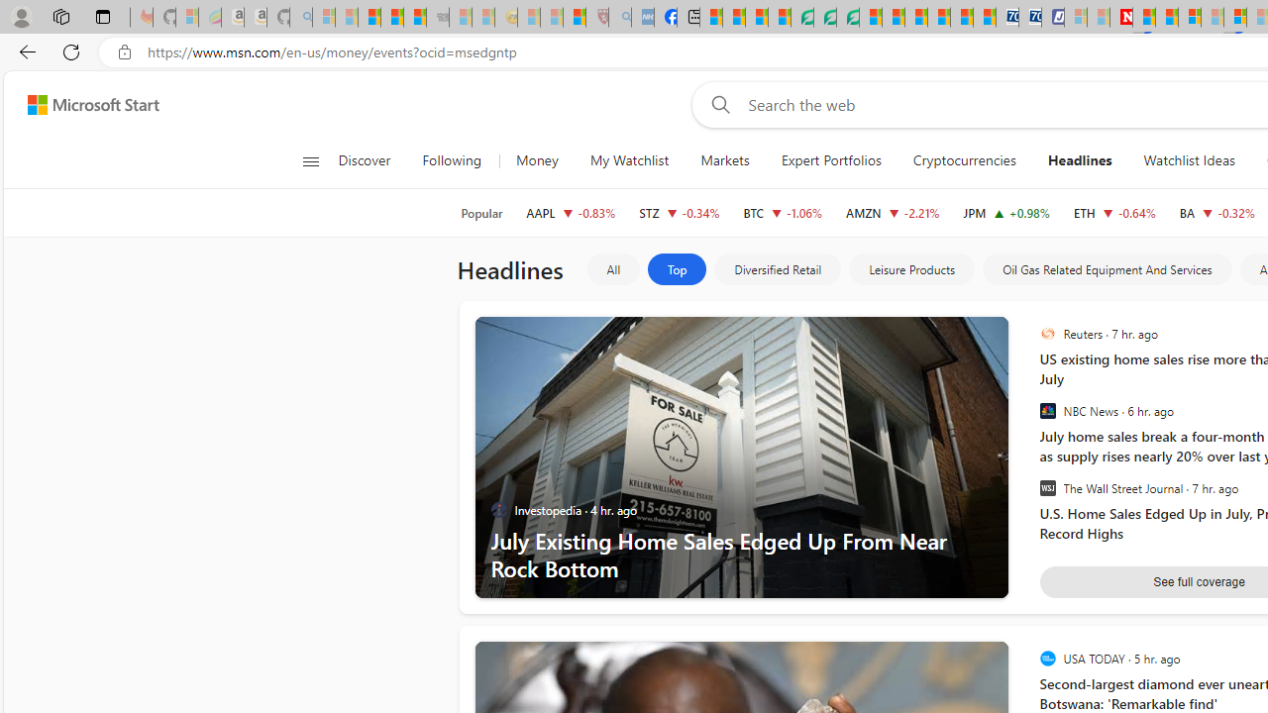 The width and height of the screenshot is (1268, 713). Describe the element at coordinates (481, 213) in the screenshot. I see `Popular` at that location.